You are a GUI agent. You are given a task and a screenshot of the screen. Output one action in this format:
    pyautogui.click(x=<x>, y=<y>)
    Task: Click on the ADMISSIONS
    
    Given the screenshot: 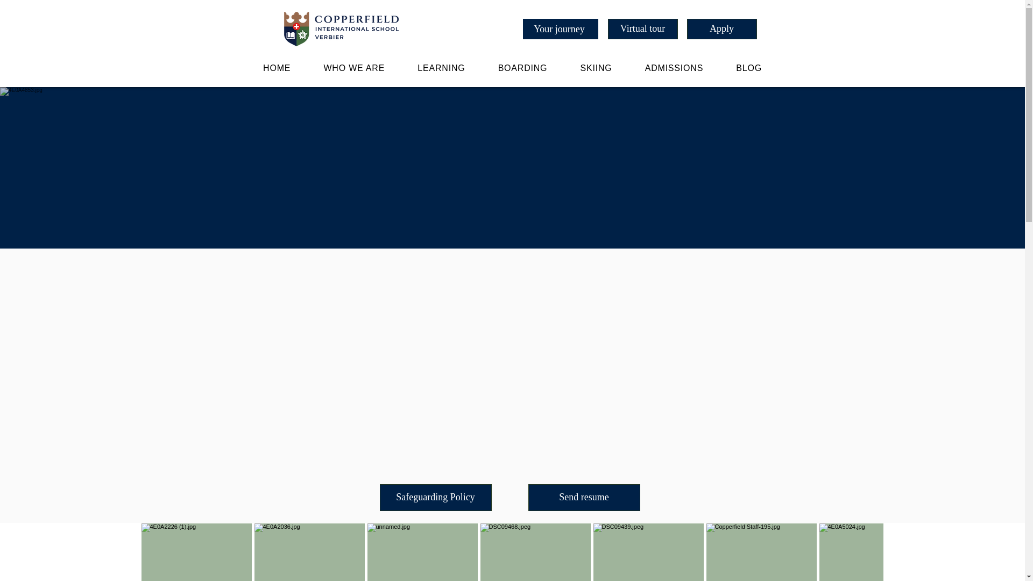 What is the action you would take?
    pyautogui.click(x=674, y=68)
    